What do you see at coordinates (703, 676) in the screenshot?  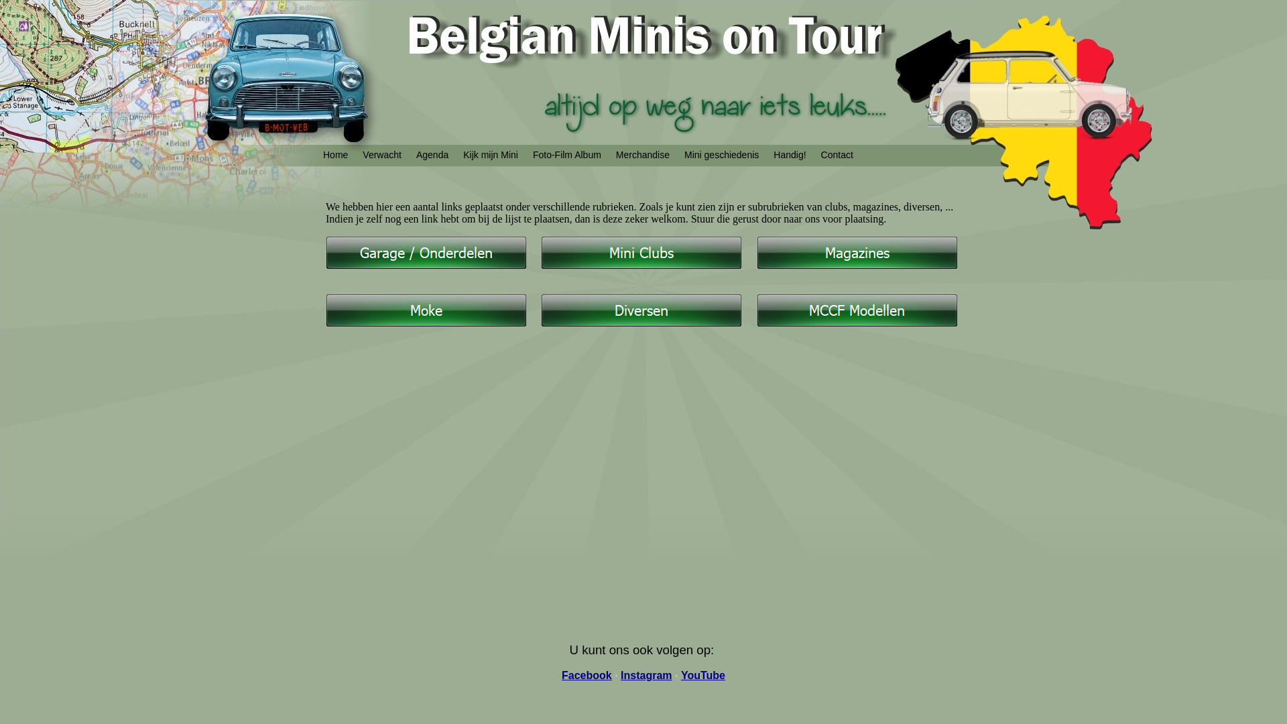 I see `YouTube` at bounding box center [703, 676].